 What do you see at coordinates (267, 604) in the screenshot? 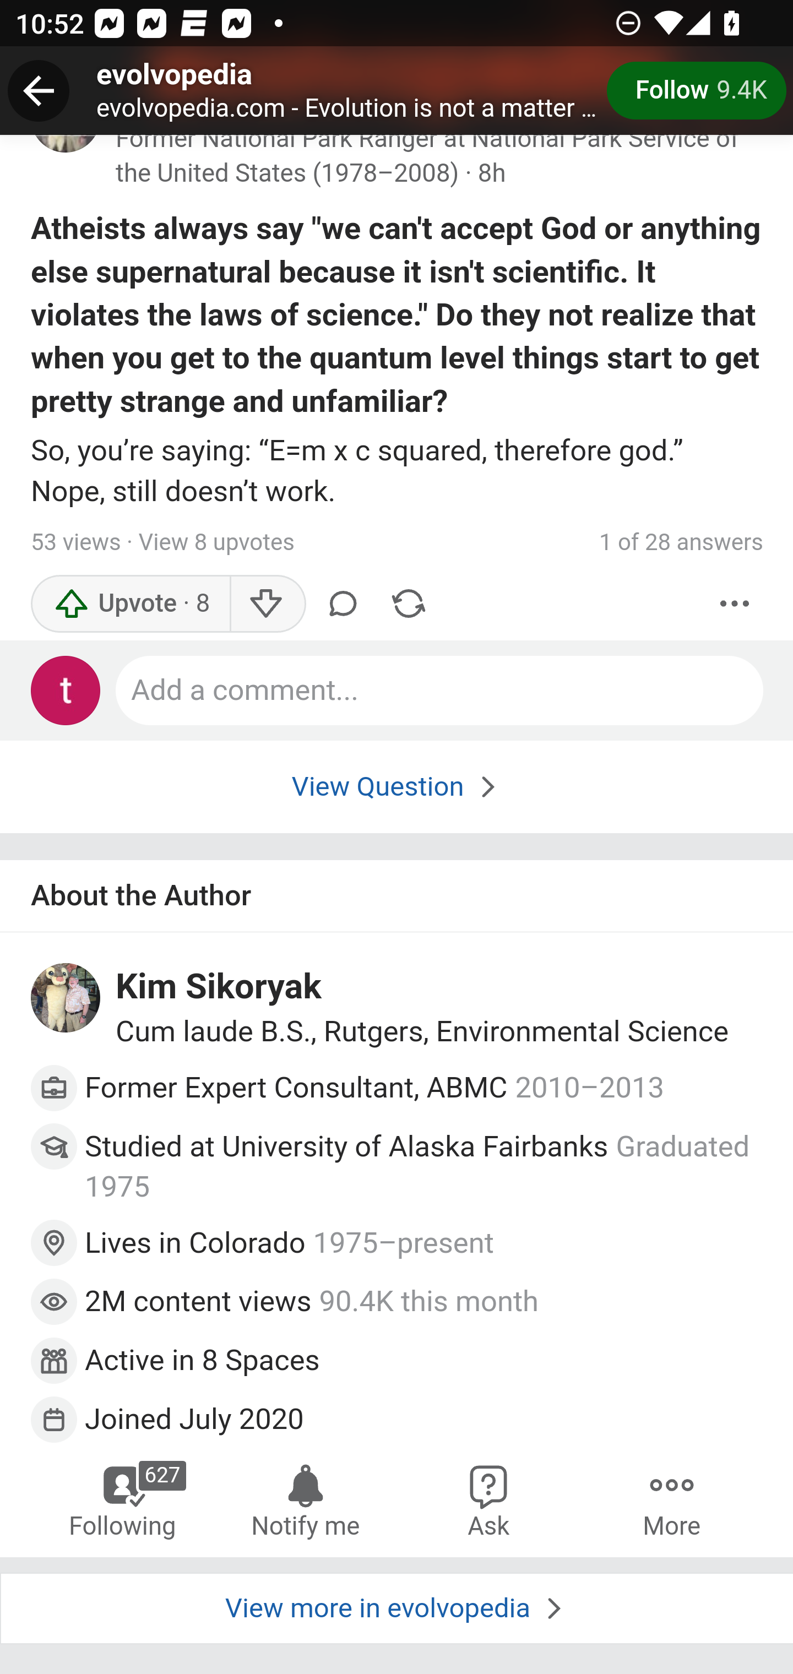
I see `Downvote` at bounding box center [267, 604].